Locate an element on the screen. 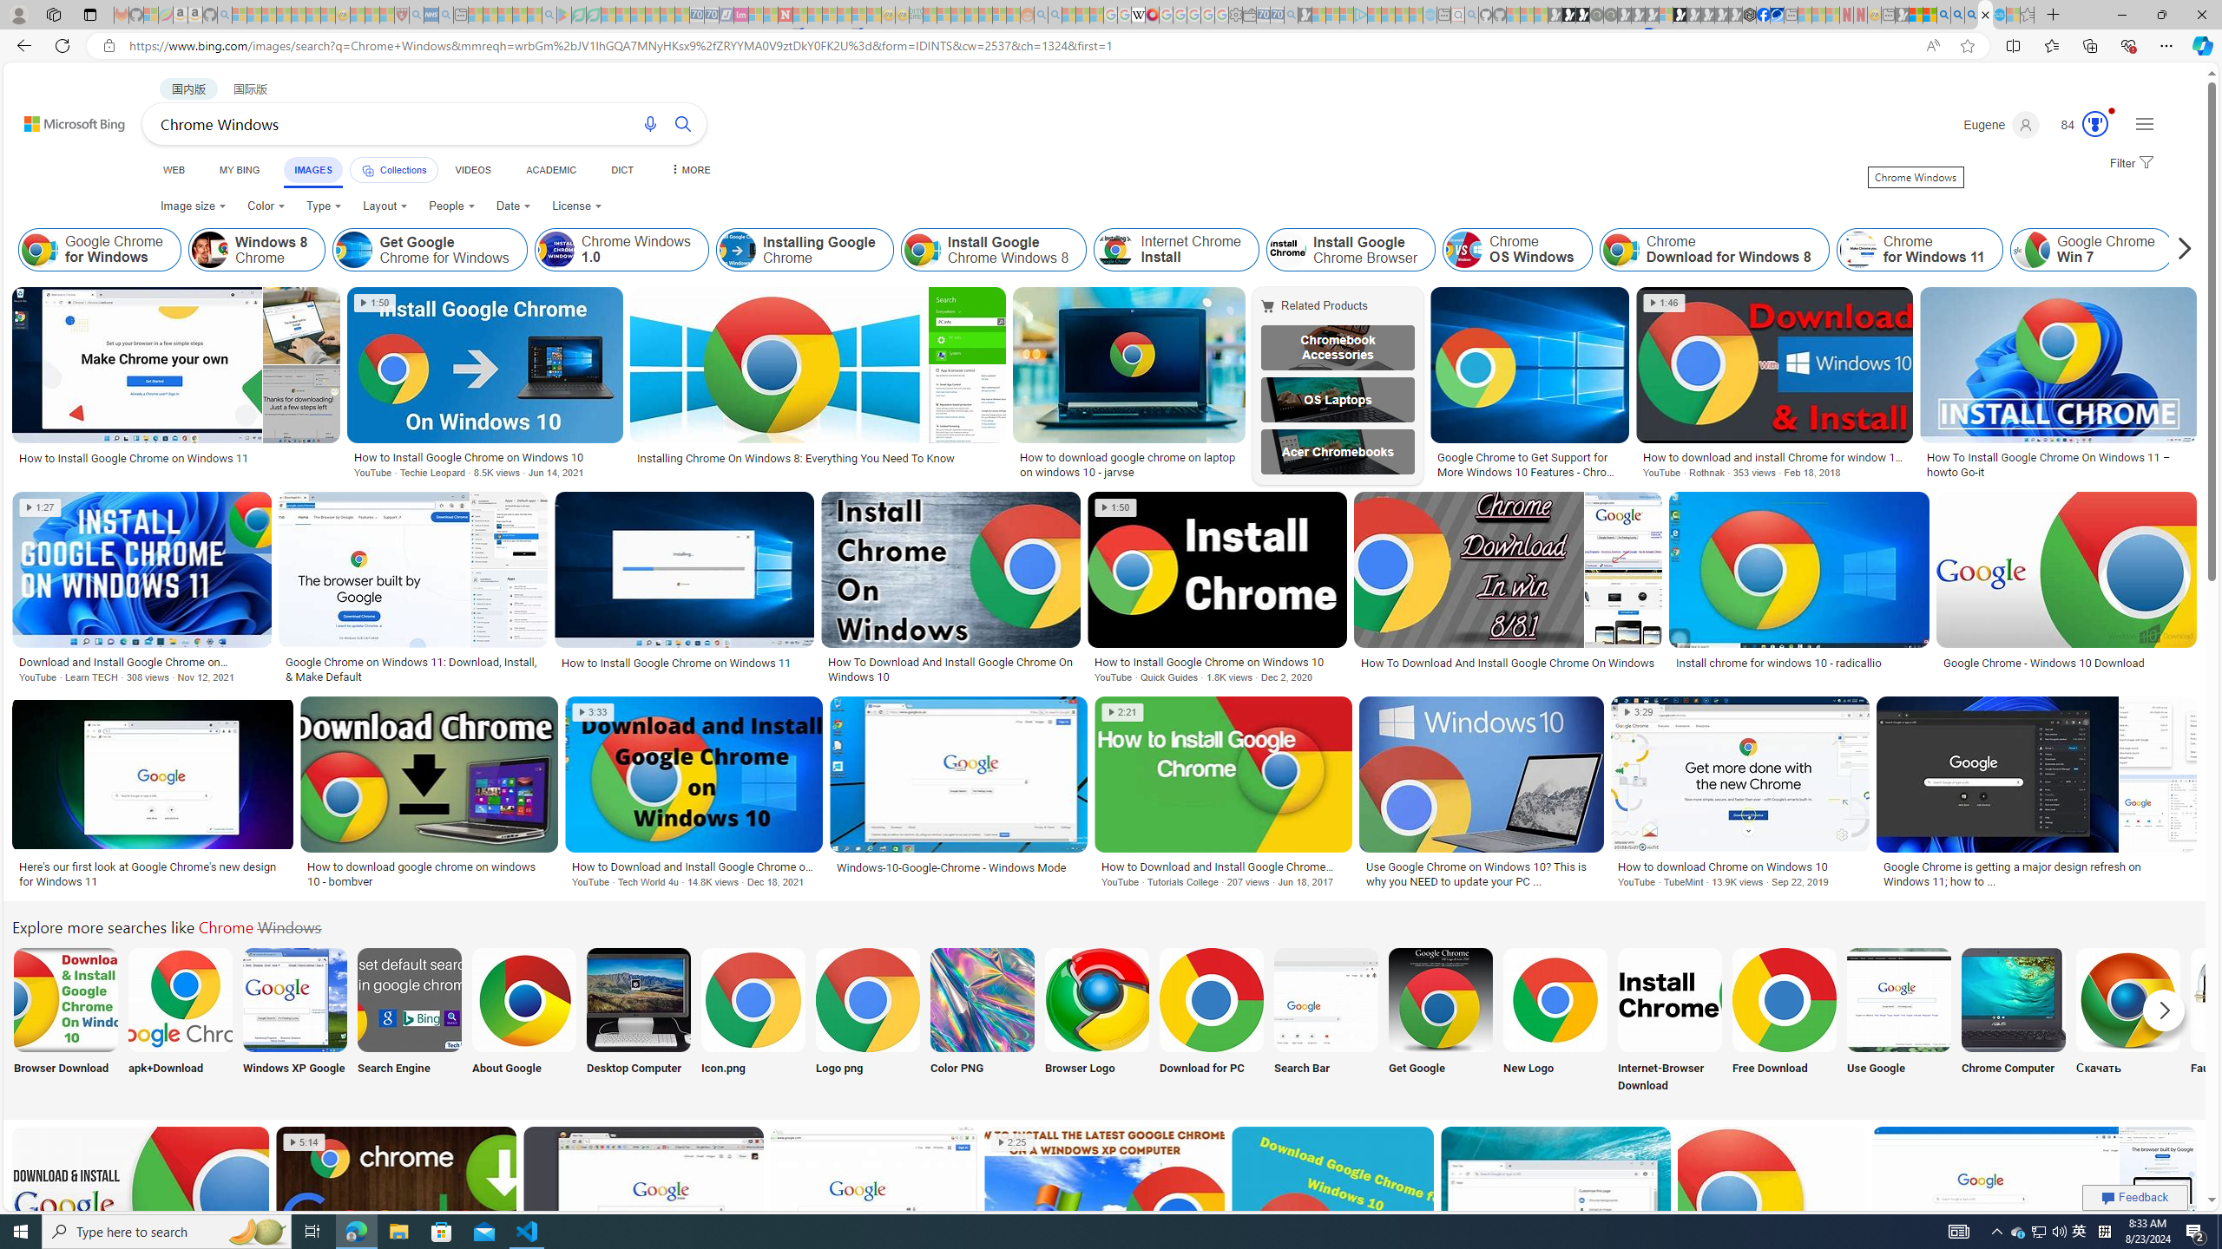  Services - Maintenance | Sky Blue Bikes - Sky Blue Bikes is located at coordinates (1998, 15).